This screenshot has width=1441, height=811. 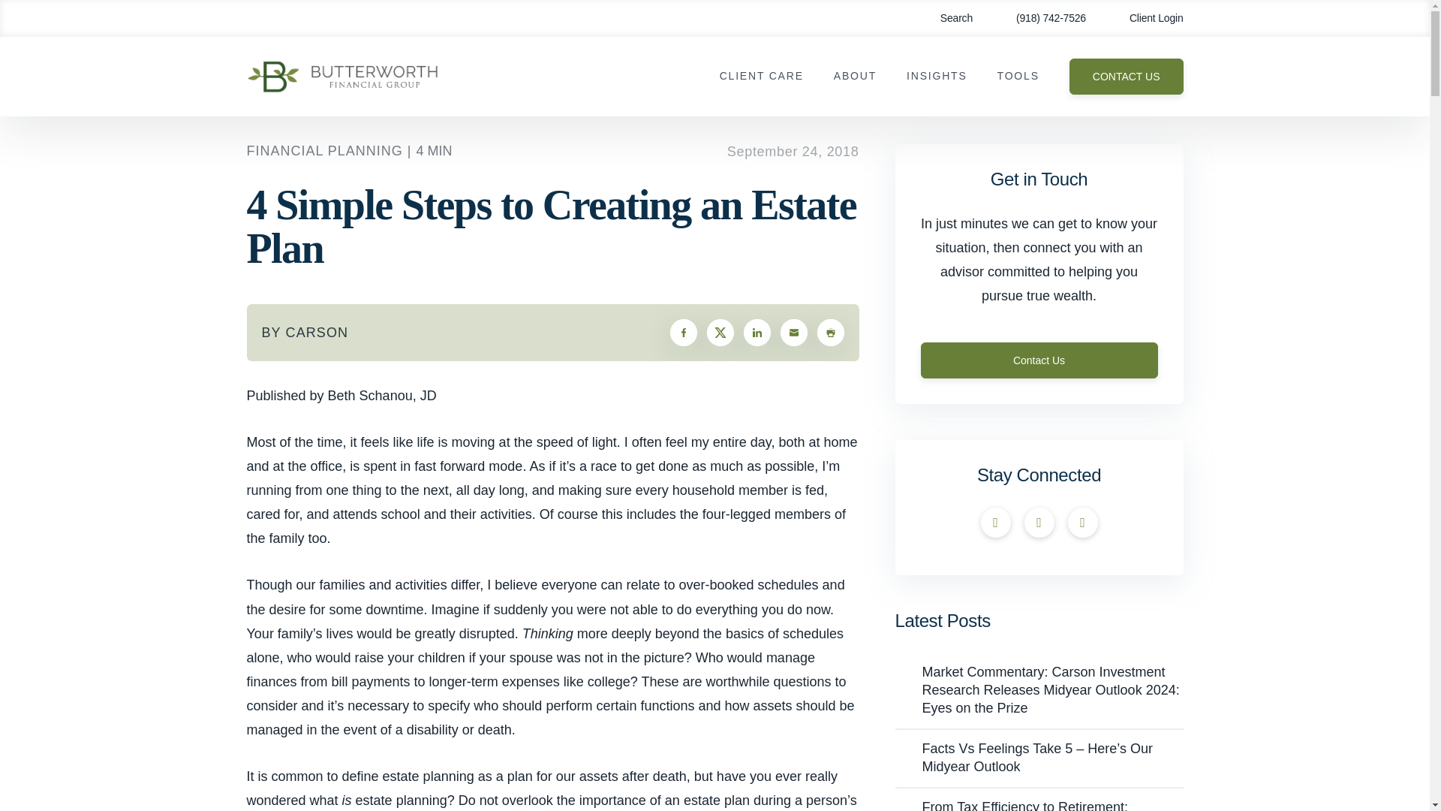 I want to click on CONTACT US, so click(x=1126, y=77).